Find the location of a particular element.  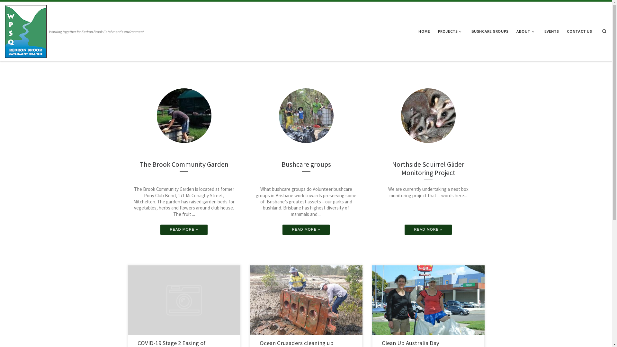

ABOUT is located at coordinates (526, 31).